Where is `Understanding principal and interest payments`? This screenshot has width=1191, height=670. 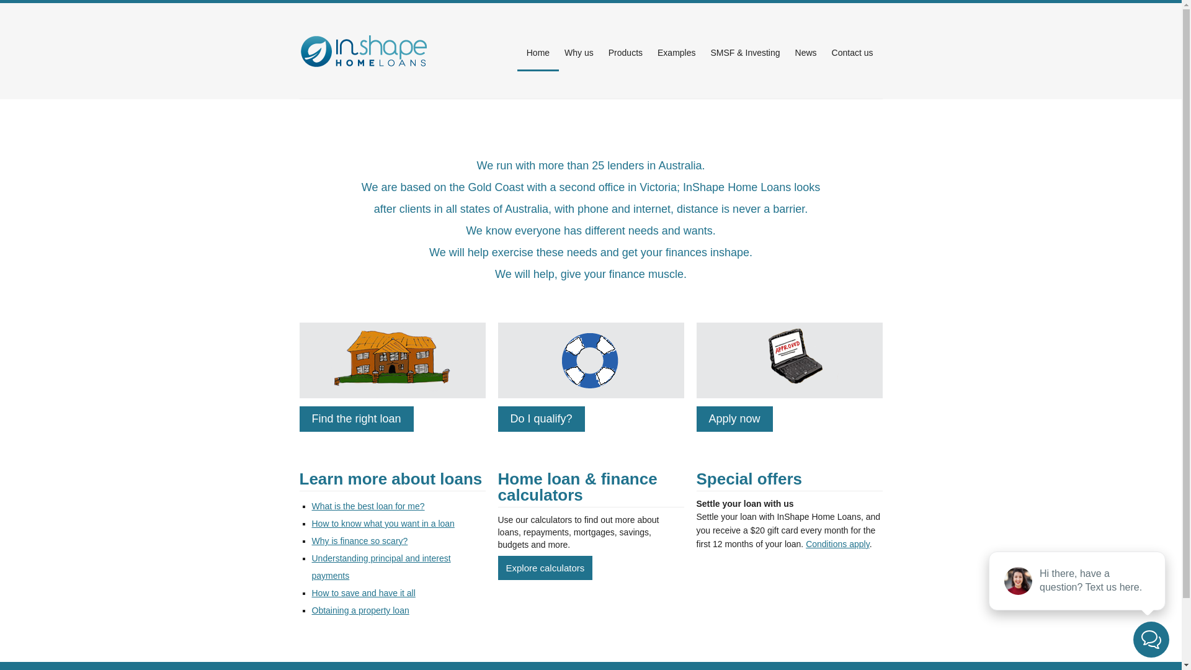 Understanding principal and interest payments is located at coordinates (381, 567).